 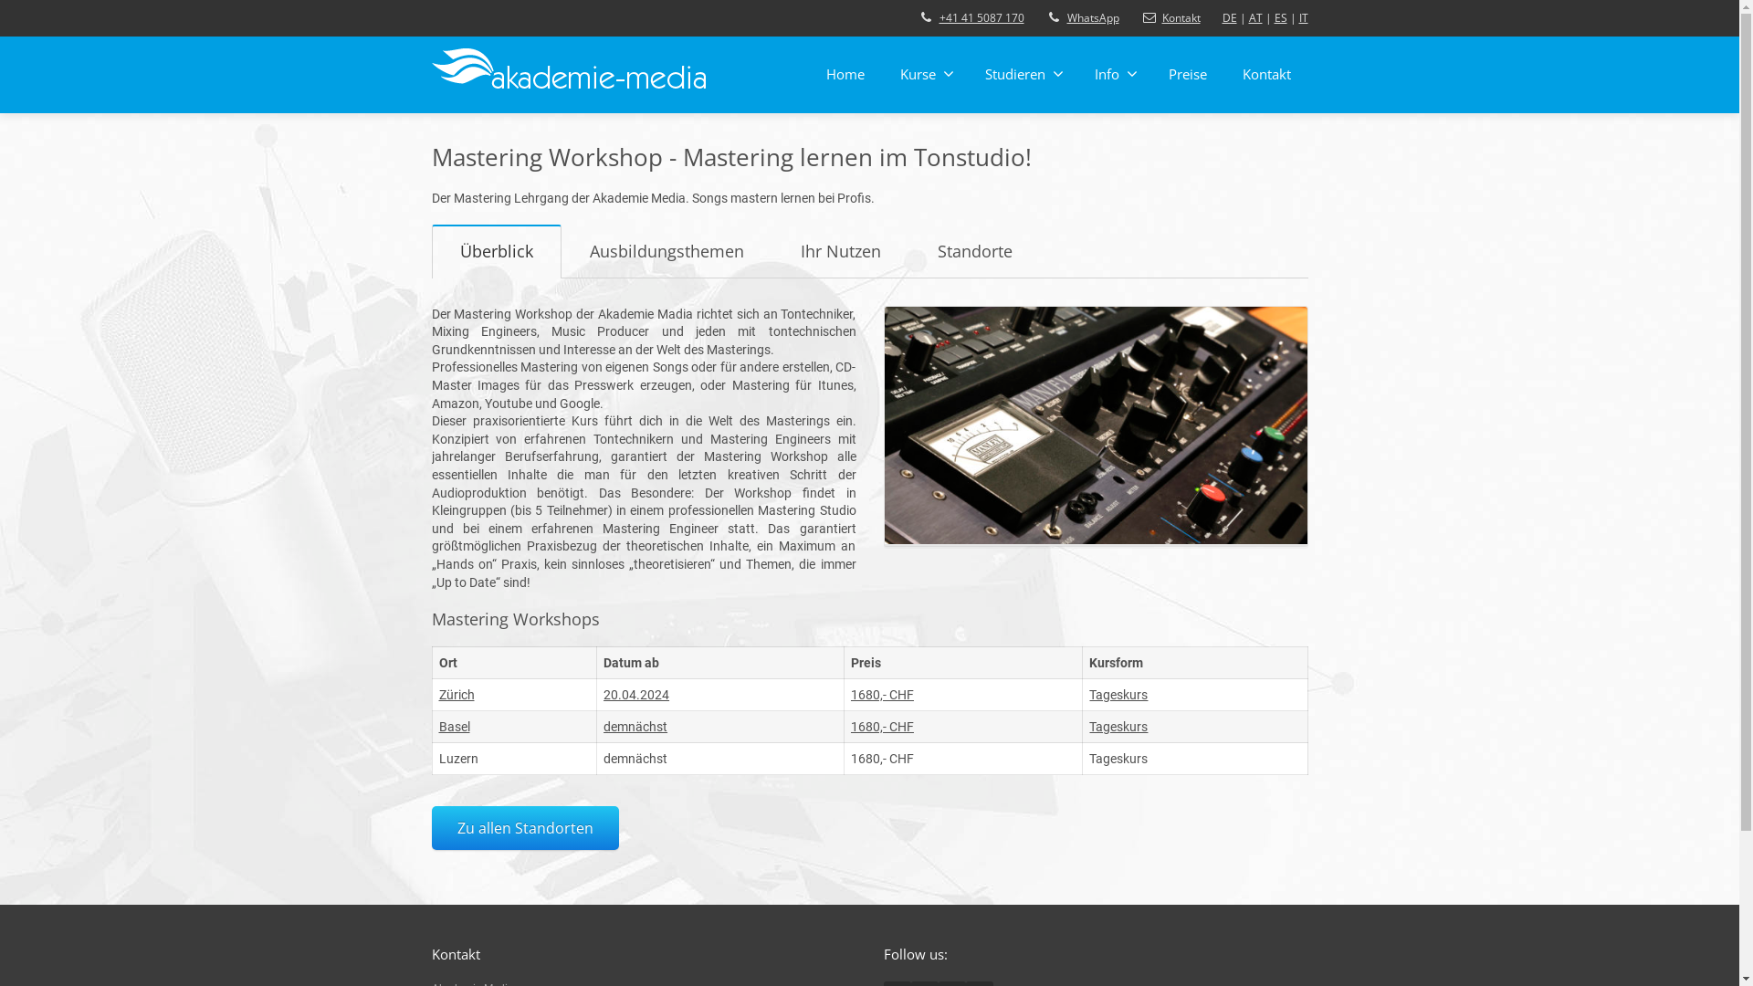 What do you see at coordinates (1187, 74) in the screenshot?
I see `Preise` at bounding box center [1187, 74].